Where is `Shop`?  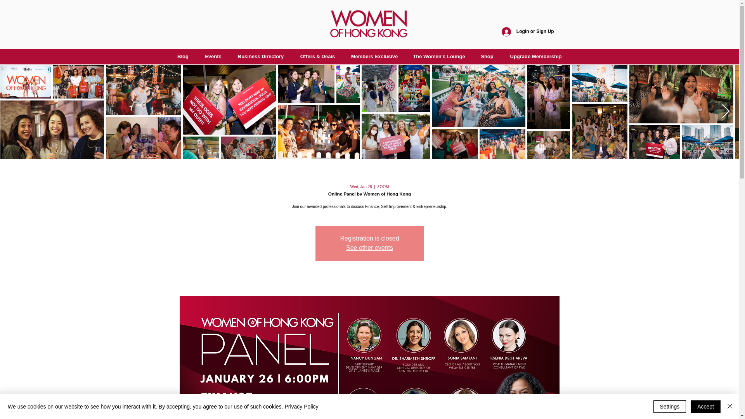
Shop is located at coordinates (487, 57).